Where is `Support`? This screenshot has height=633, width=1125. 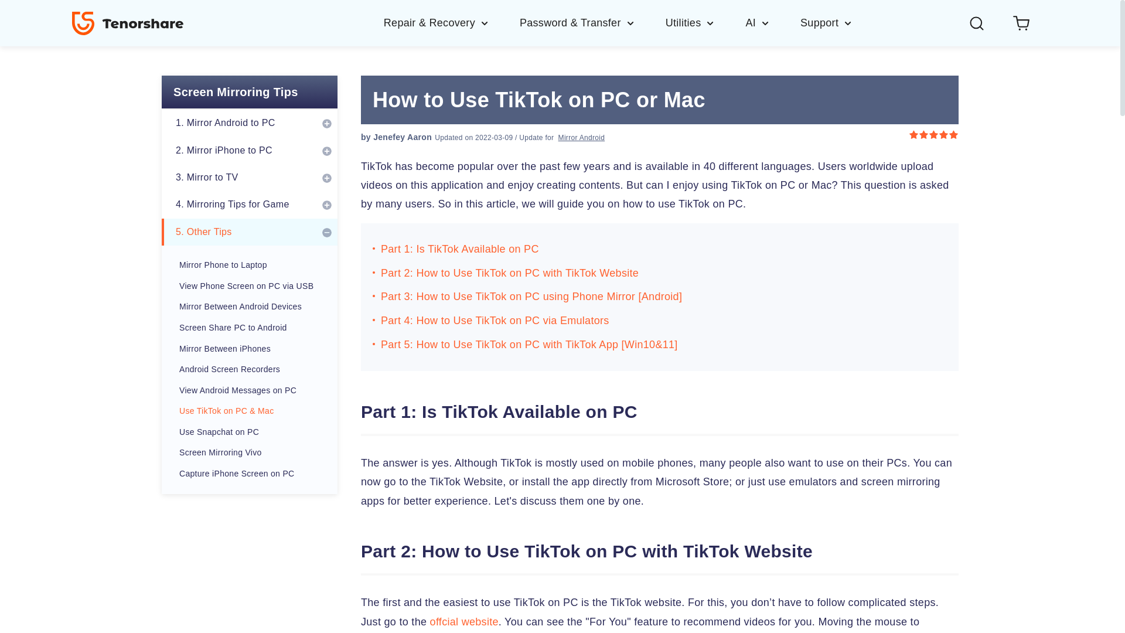 Support is located at coordinates (826, 22).